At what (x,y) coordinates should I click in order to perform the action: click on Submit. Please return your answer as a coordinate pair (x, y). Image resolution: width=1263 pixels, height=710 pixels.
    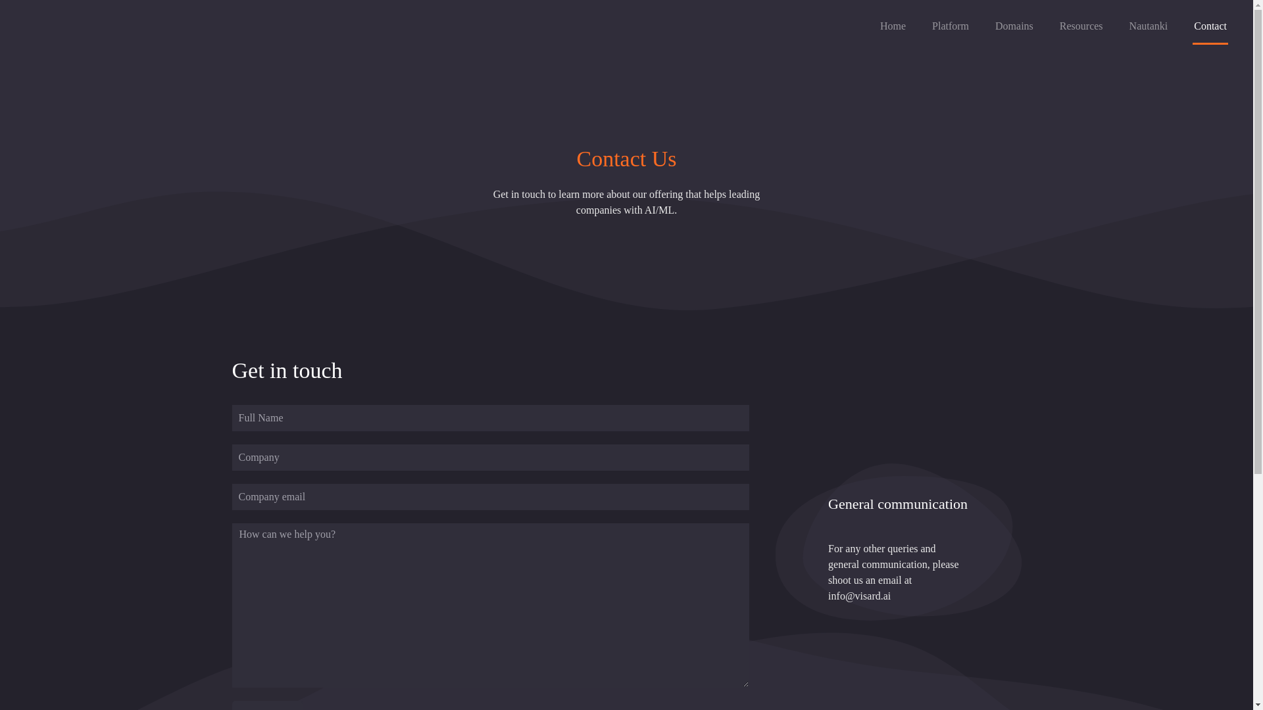
    Looking at the image, I should click on (266, 705).